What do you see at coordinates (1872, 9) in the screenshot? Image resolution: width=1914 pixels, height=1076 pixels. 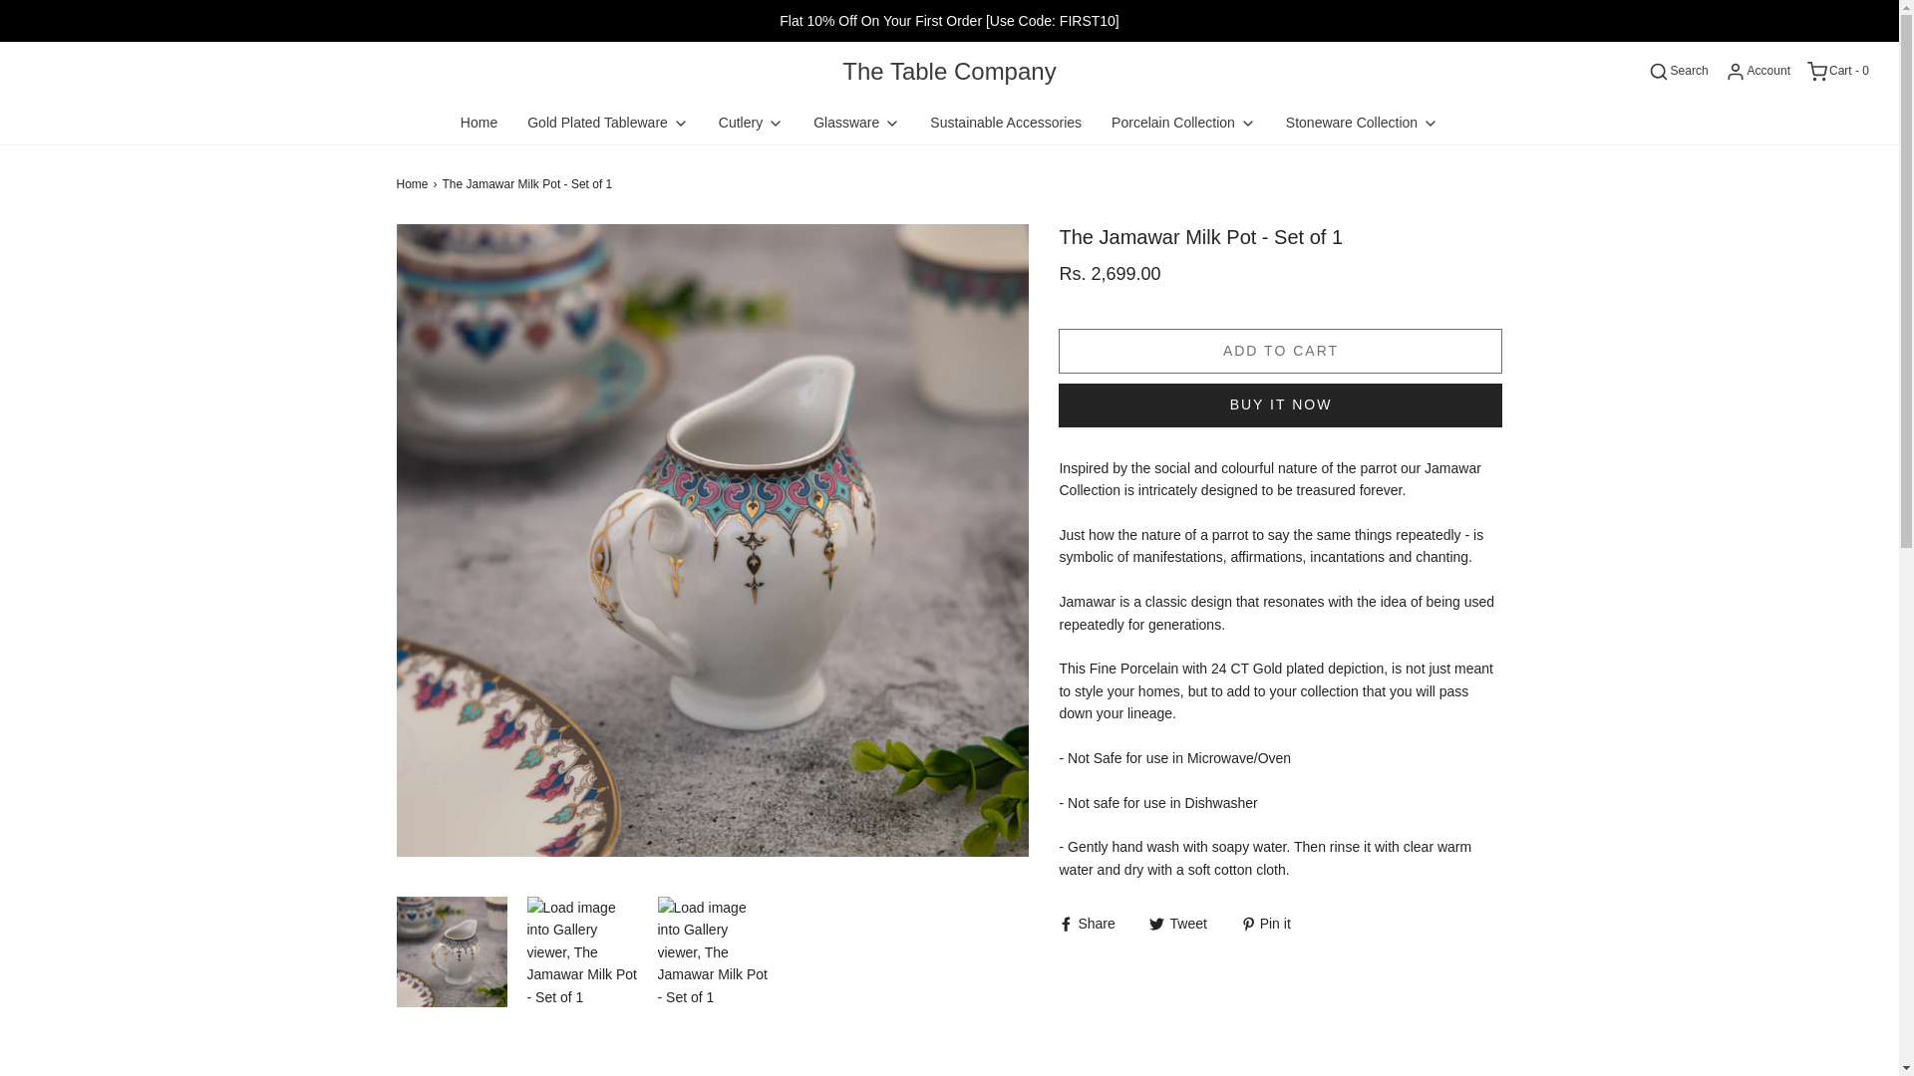 I see `Search` at bounding box center [1872, 9].